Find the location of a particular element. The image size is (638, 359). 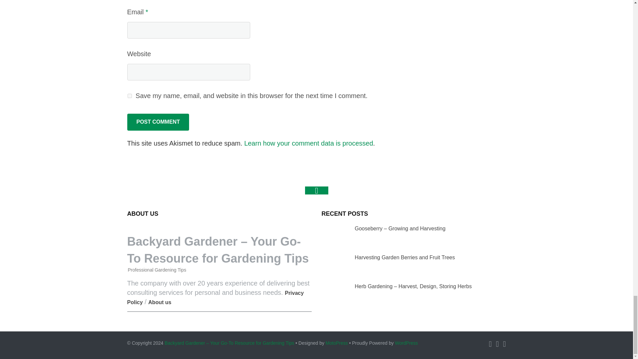

yes is located at coordinates (130, 96).